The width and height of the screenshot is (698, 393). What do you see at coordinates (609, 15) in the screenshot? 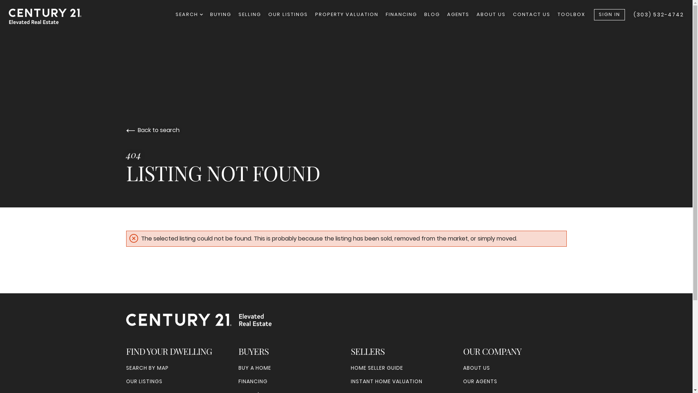
I see `SIGN IN` at bounding box center [609, 15].